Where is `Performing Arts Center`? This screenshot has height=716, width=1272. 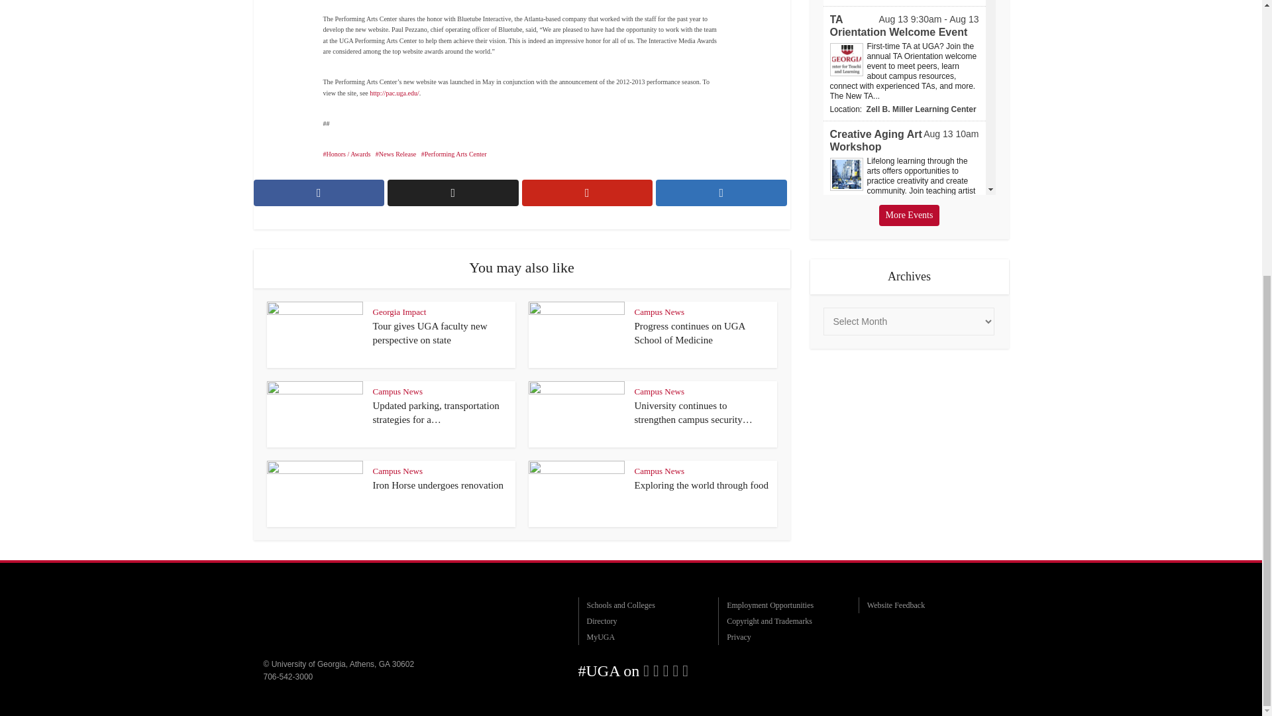
Performing Arts Center is located at coordinates (454, 154).